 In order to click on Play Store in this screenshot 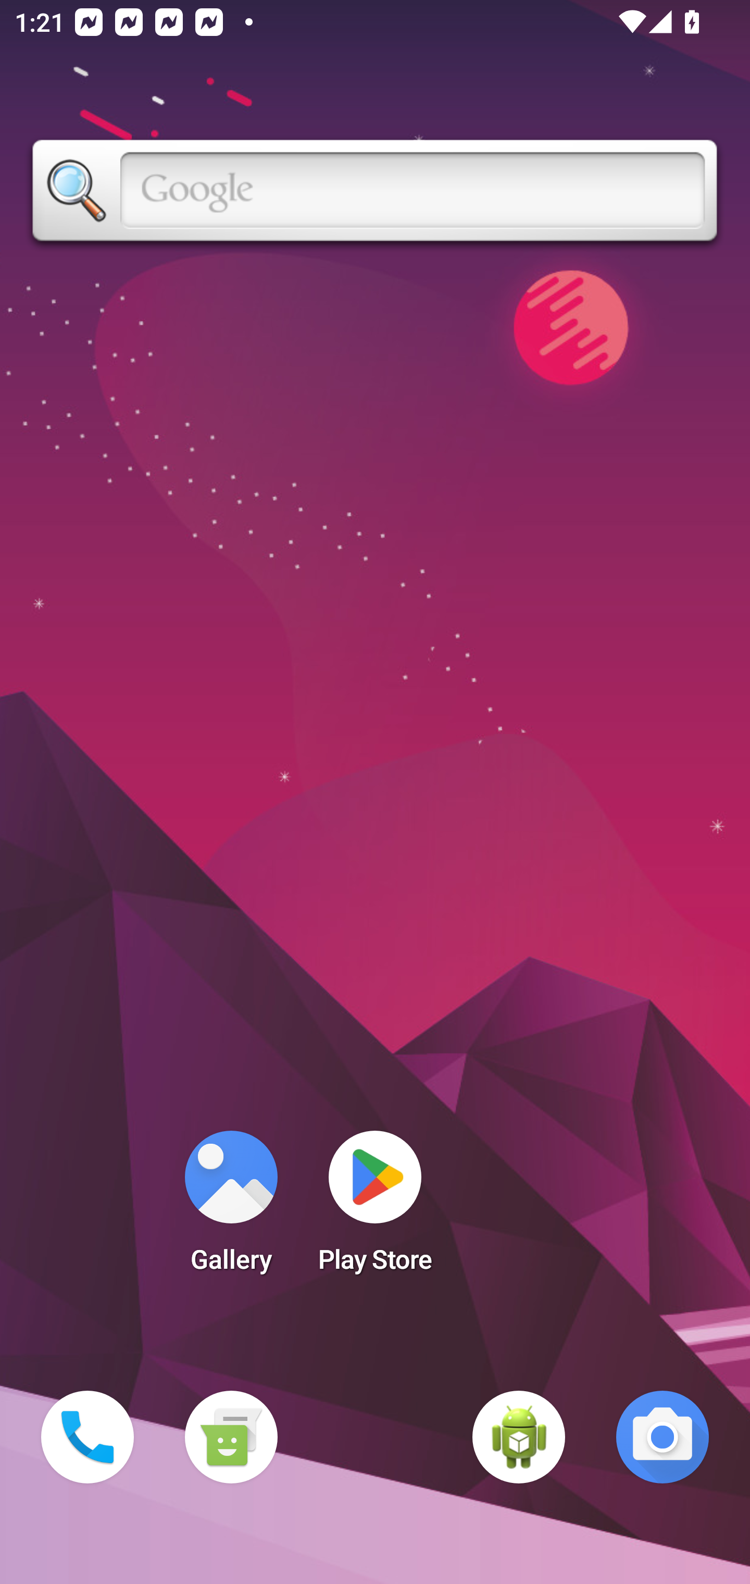, I will do `click(375, 1208)`.